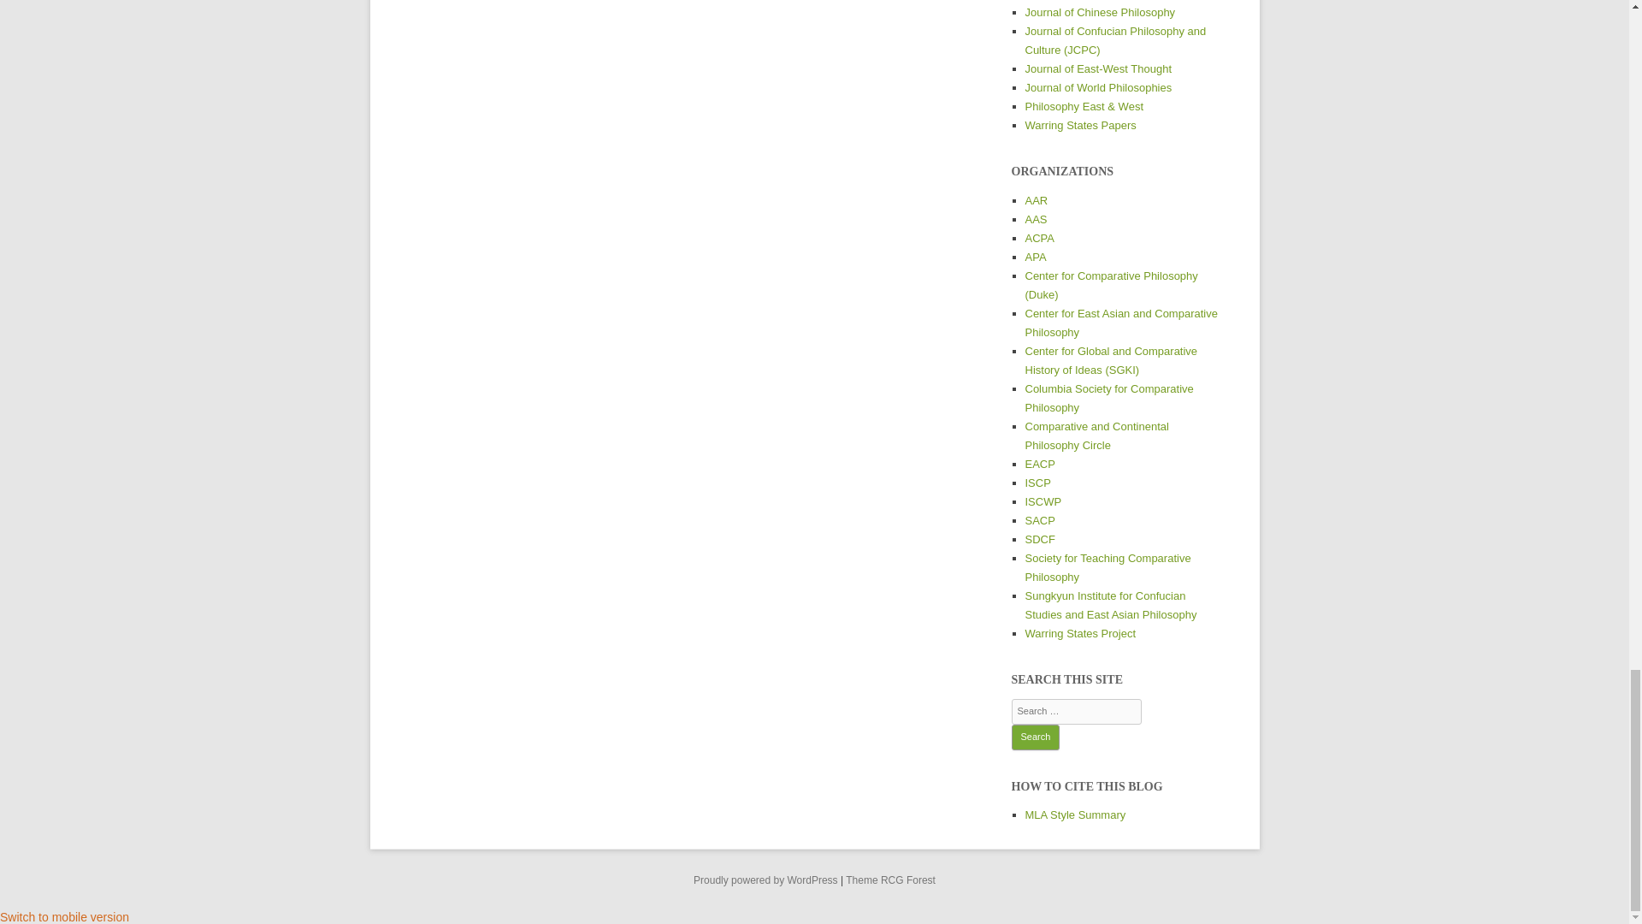 The width and height of the screenshot is (1642, 924). Describe the element at coordinates (1035, 737) in the screenshot. I see `Search` at that location.